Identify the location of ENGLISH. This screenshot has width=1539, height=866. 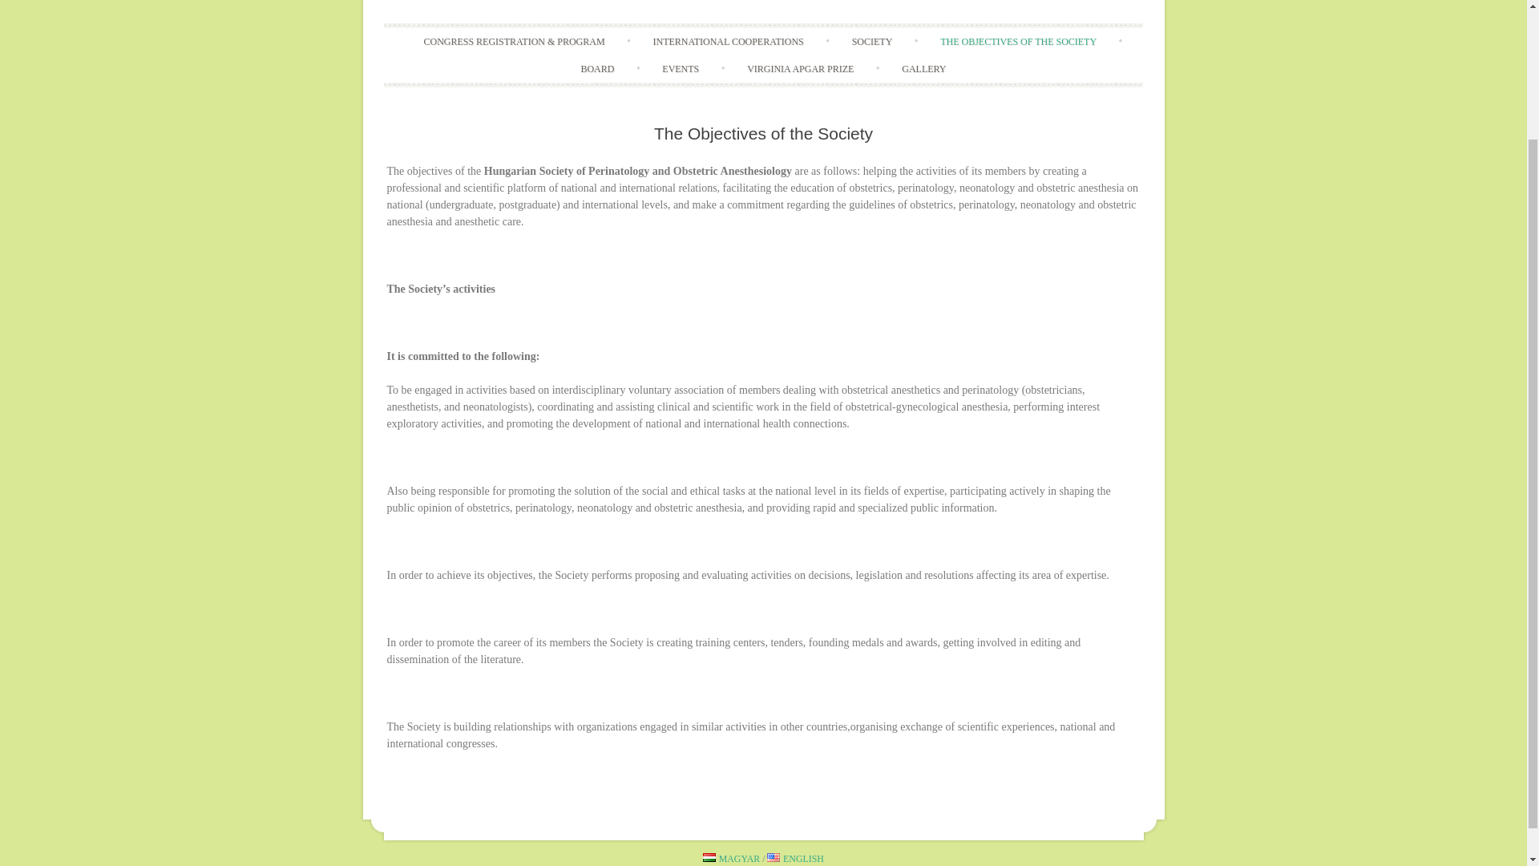
(795, 858).